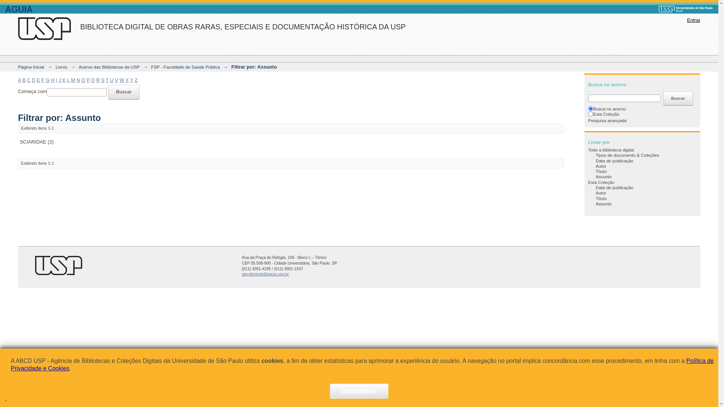 Image resolution: width=724 pixels, height=407 pixels. Describe the element at coordinates (117, 80) in the screenshot. I see `V` at that location.